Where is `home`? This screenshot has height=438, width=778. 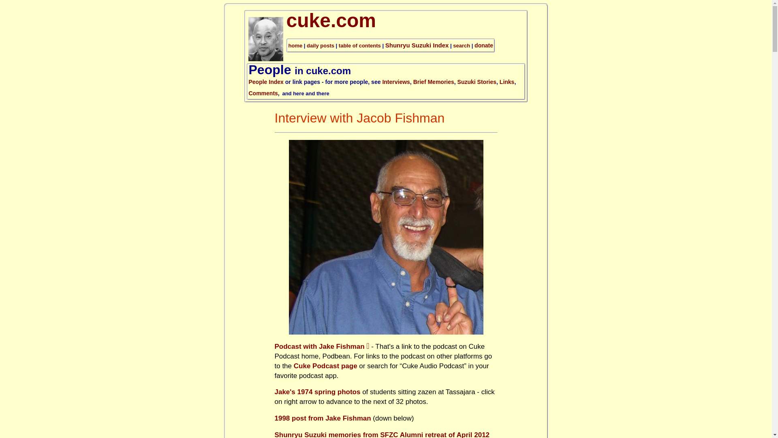
home is located at coordinates (295, 45).